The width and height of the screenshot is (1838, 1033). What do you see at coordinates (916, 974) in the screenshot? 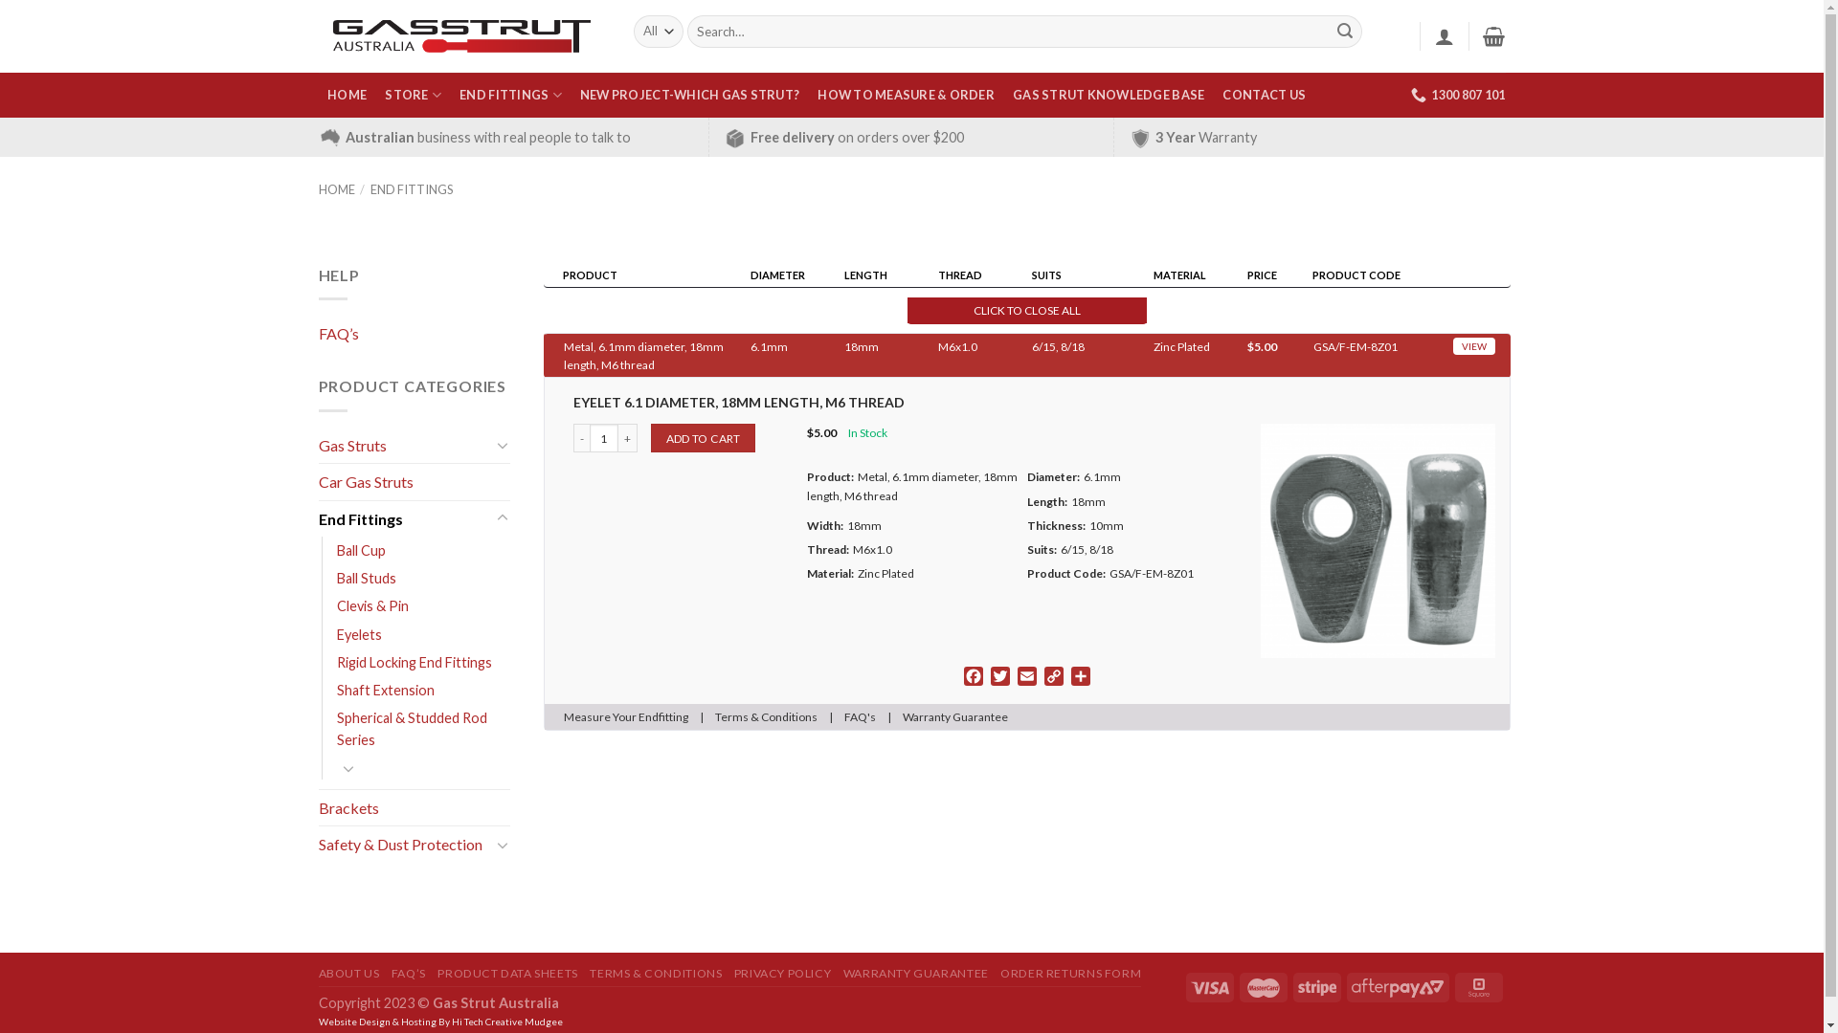
I see `WARRANTY GUARANTEE` at bounding box center [916, 974].